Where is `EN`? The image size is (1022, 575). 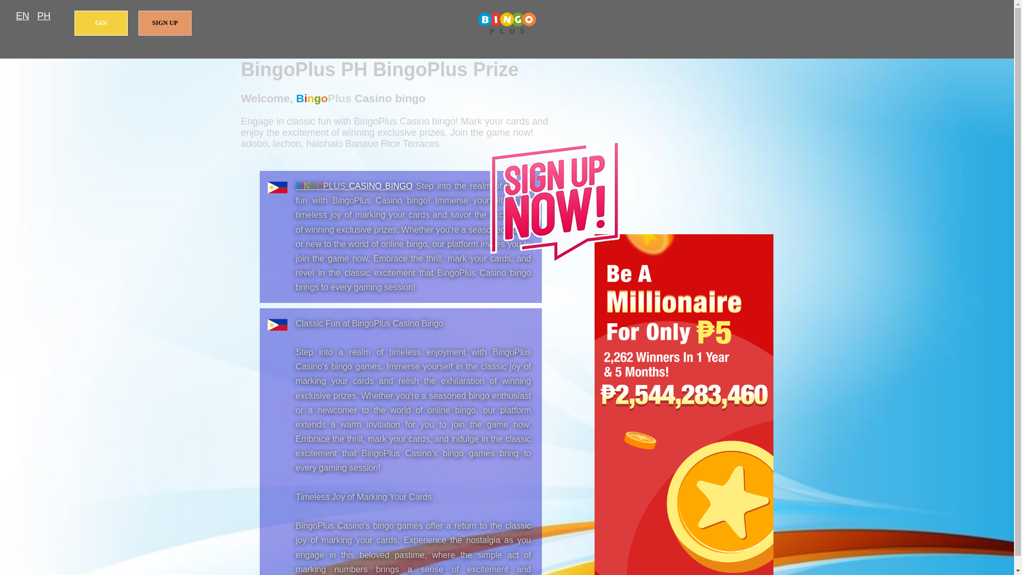
EN is located at coordinates (22, 16).